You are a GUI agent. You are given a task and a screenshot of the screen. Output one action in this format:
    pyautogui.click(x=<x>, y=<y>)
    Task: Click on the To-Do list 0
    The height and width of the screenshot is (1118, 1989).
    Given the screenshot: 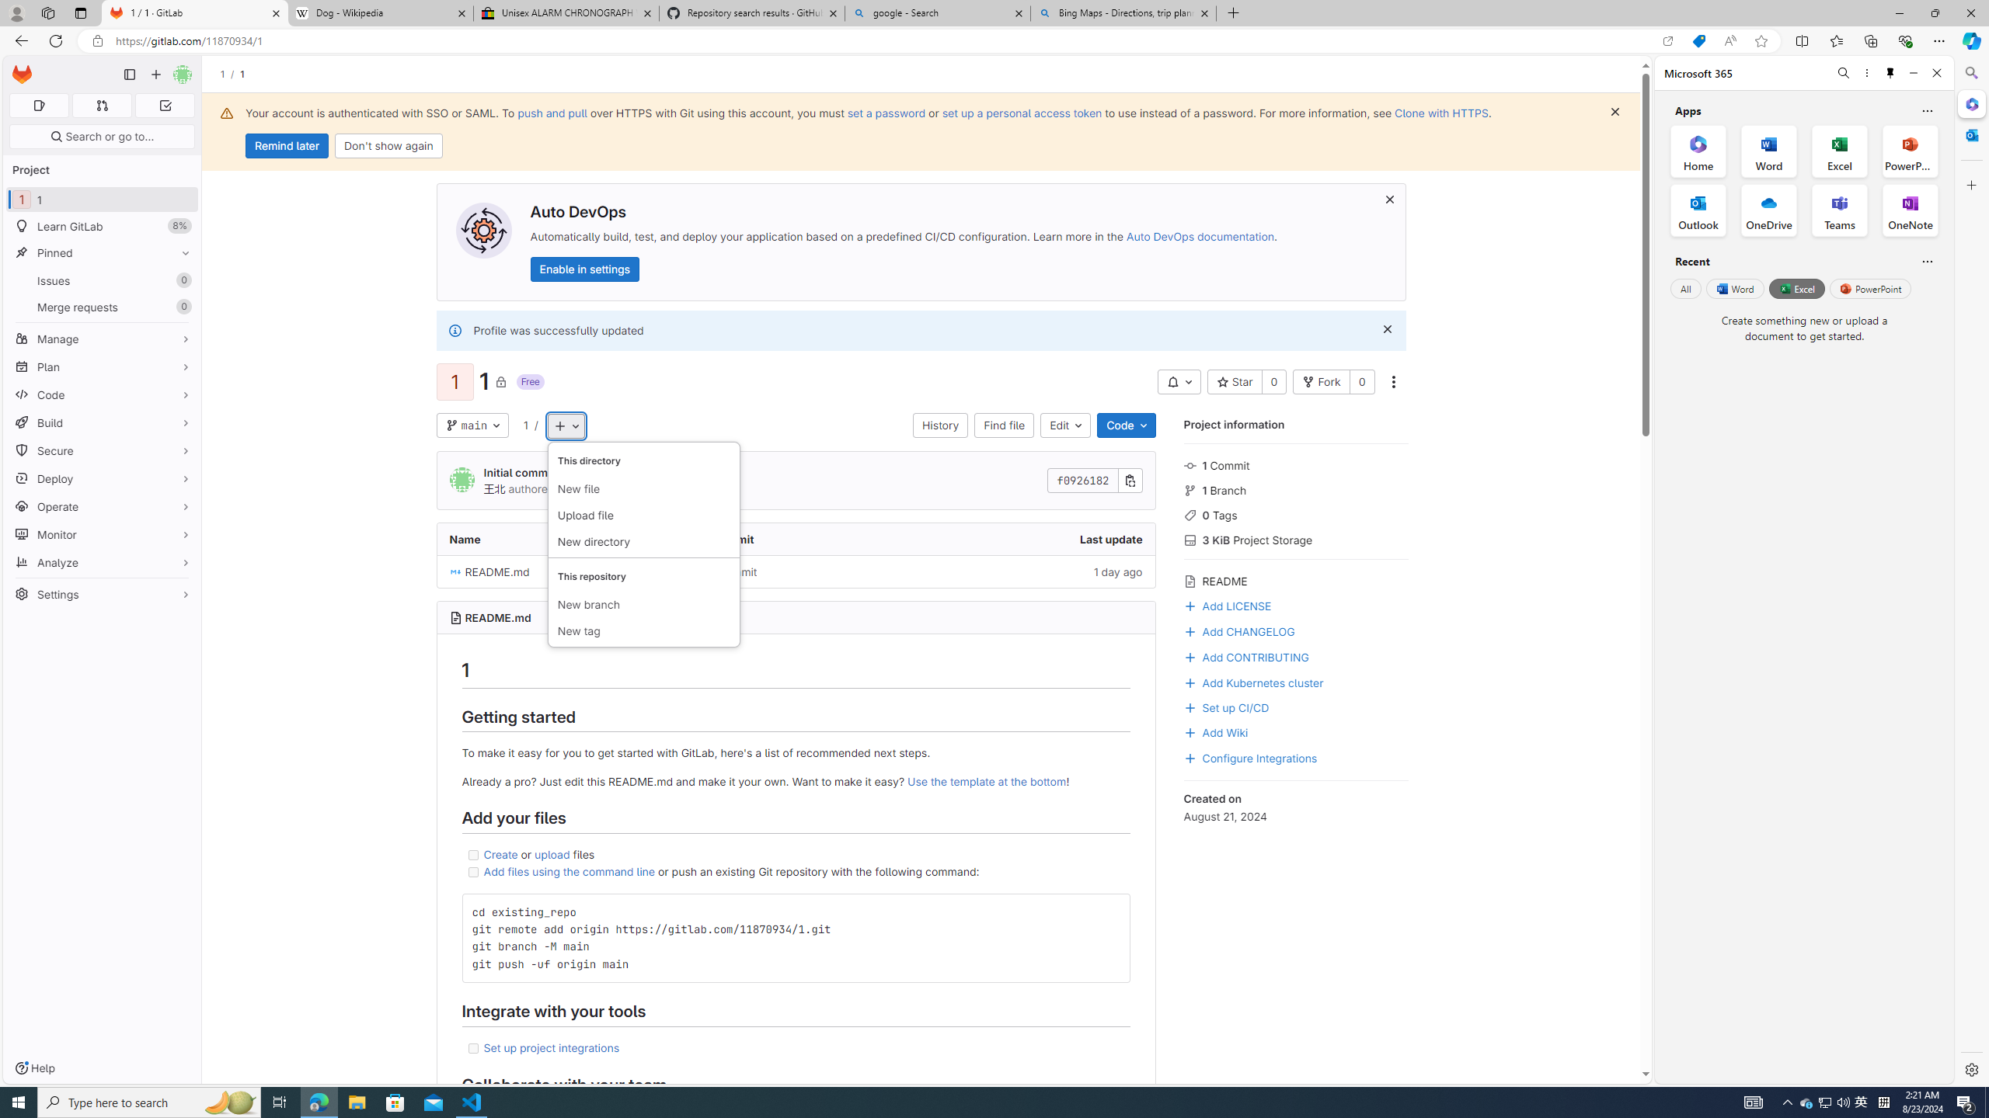 What is the action you would take?
    pyautogui.click(x=165, y=106)
    